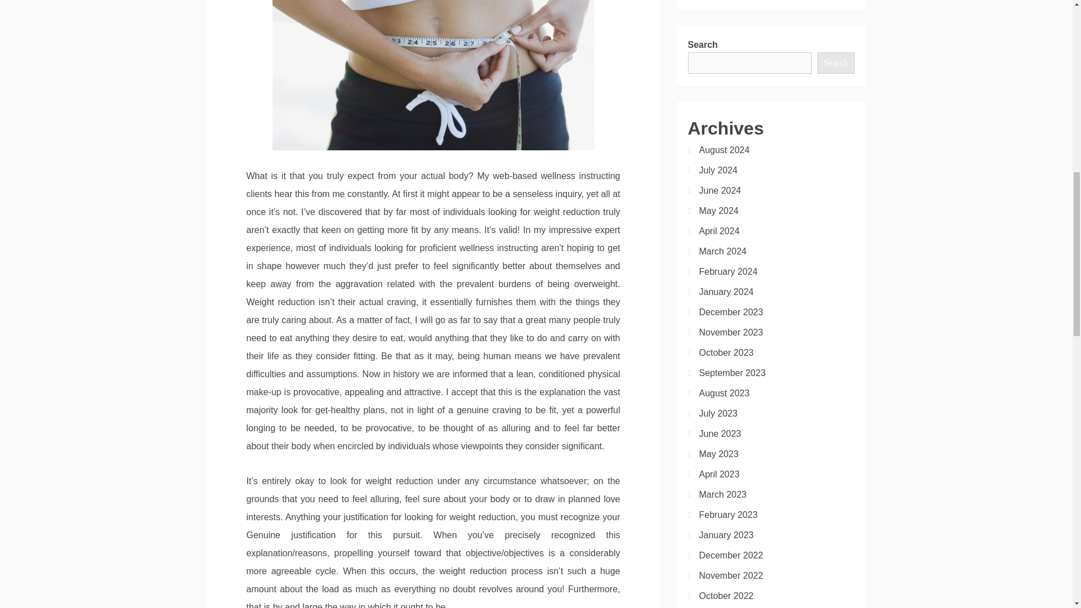 Image resolution: width=1081 pixels, height=608 pixels. What do you see at coordinates (718, 170) in the screenshot?
I see `July 2024` at bounding box center [718, 170].